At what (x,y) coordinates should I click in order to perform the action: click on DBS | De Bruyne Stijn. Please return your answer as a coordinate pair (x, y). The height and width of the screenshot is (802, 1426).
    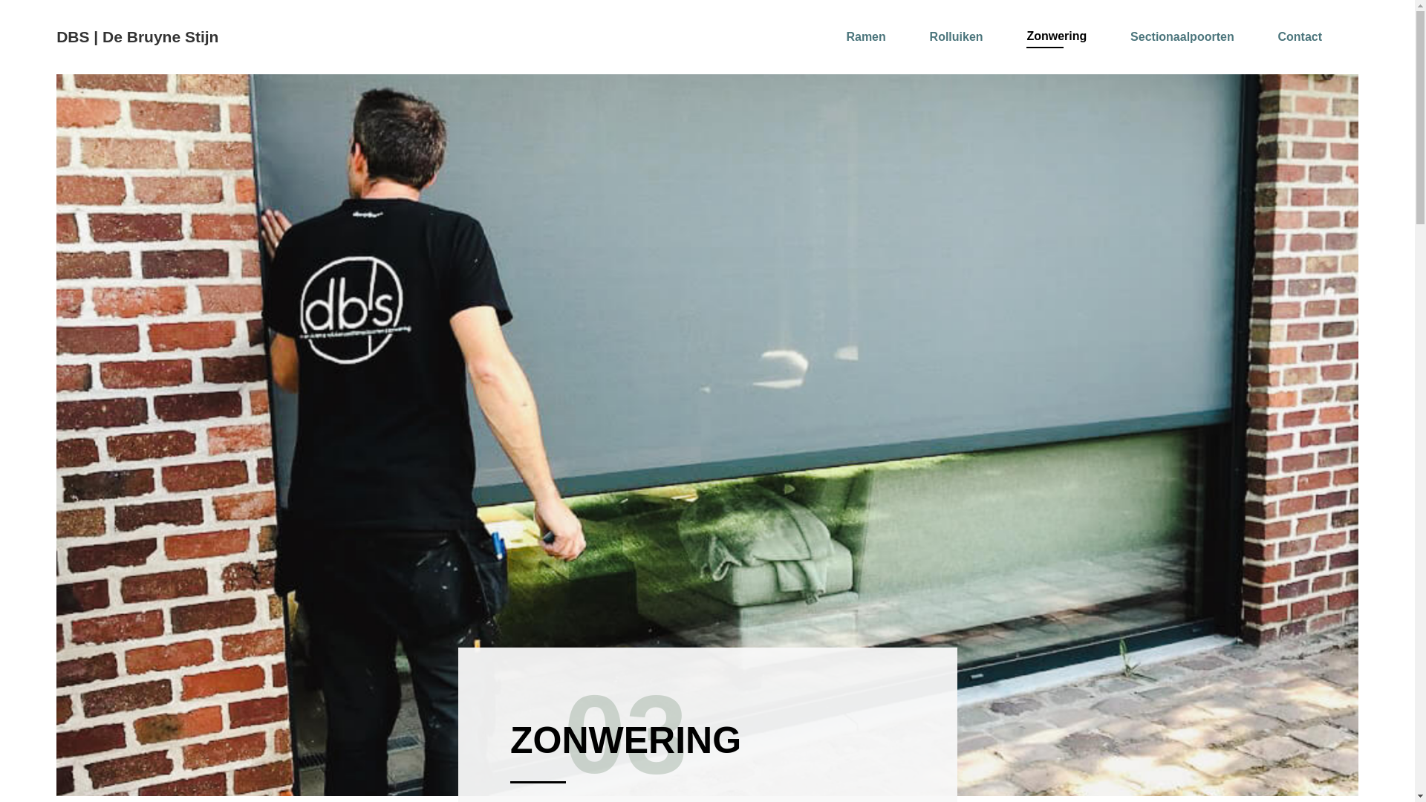
    Looking at the image, I should click on (137, 37).